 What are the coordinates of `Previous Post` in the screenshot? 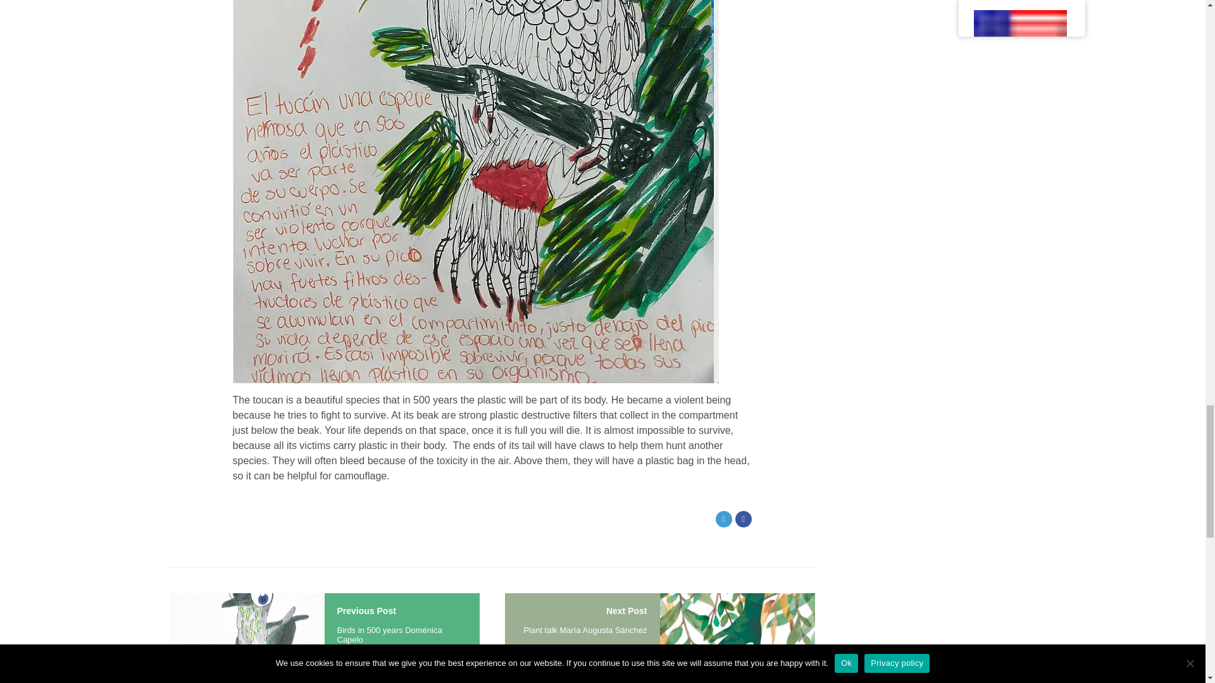 It's located at (366, 611).